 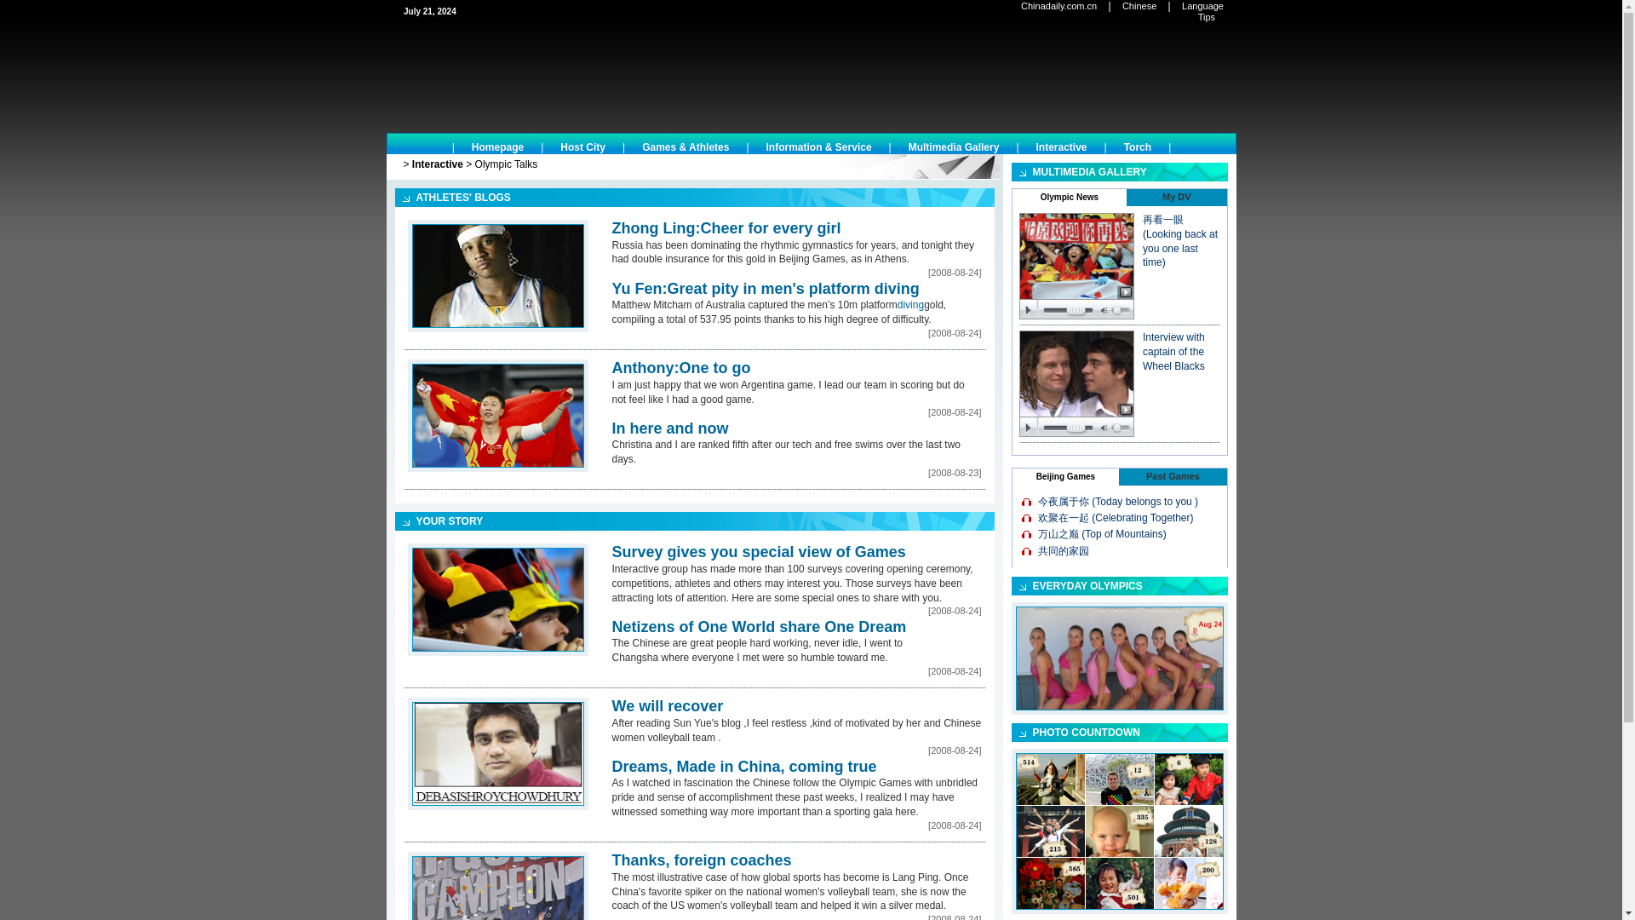 What do you see at coordinates (702, 860) in the screenshot?
I see `Thanks, foreign coaches` at bounding box center [702, 860].